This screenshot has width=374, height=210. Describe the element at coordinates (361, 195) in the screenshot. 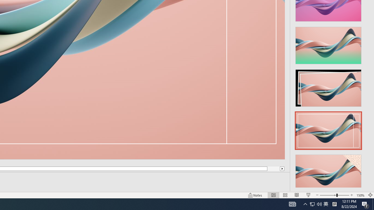

I see `Zoom 150%` at that location.